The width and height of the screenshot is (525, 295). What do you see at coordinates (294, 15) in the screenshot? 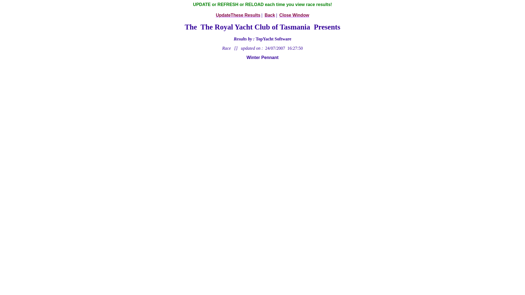
I see `Close Window` at bounding box center [294, 15].